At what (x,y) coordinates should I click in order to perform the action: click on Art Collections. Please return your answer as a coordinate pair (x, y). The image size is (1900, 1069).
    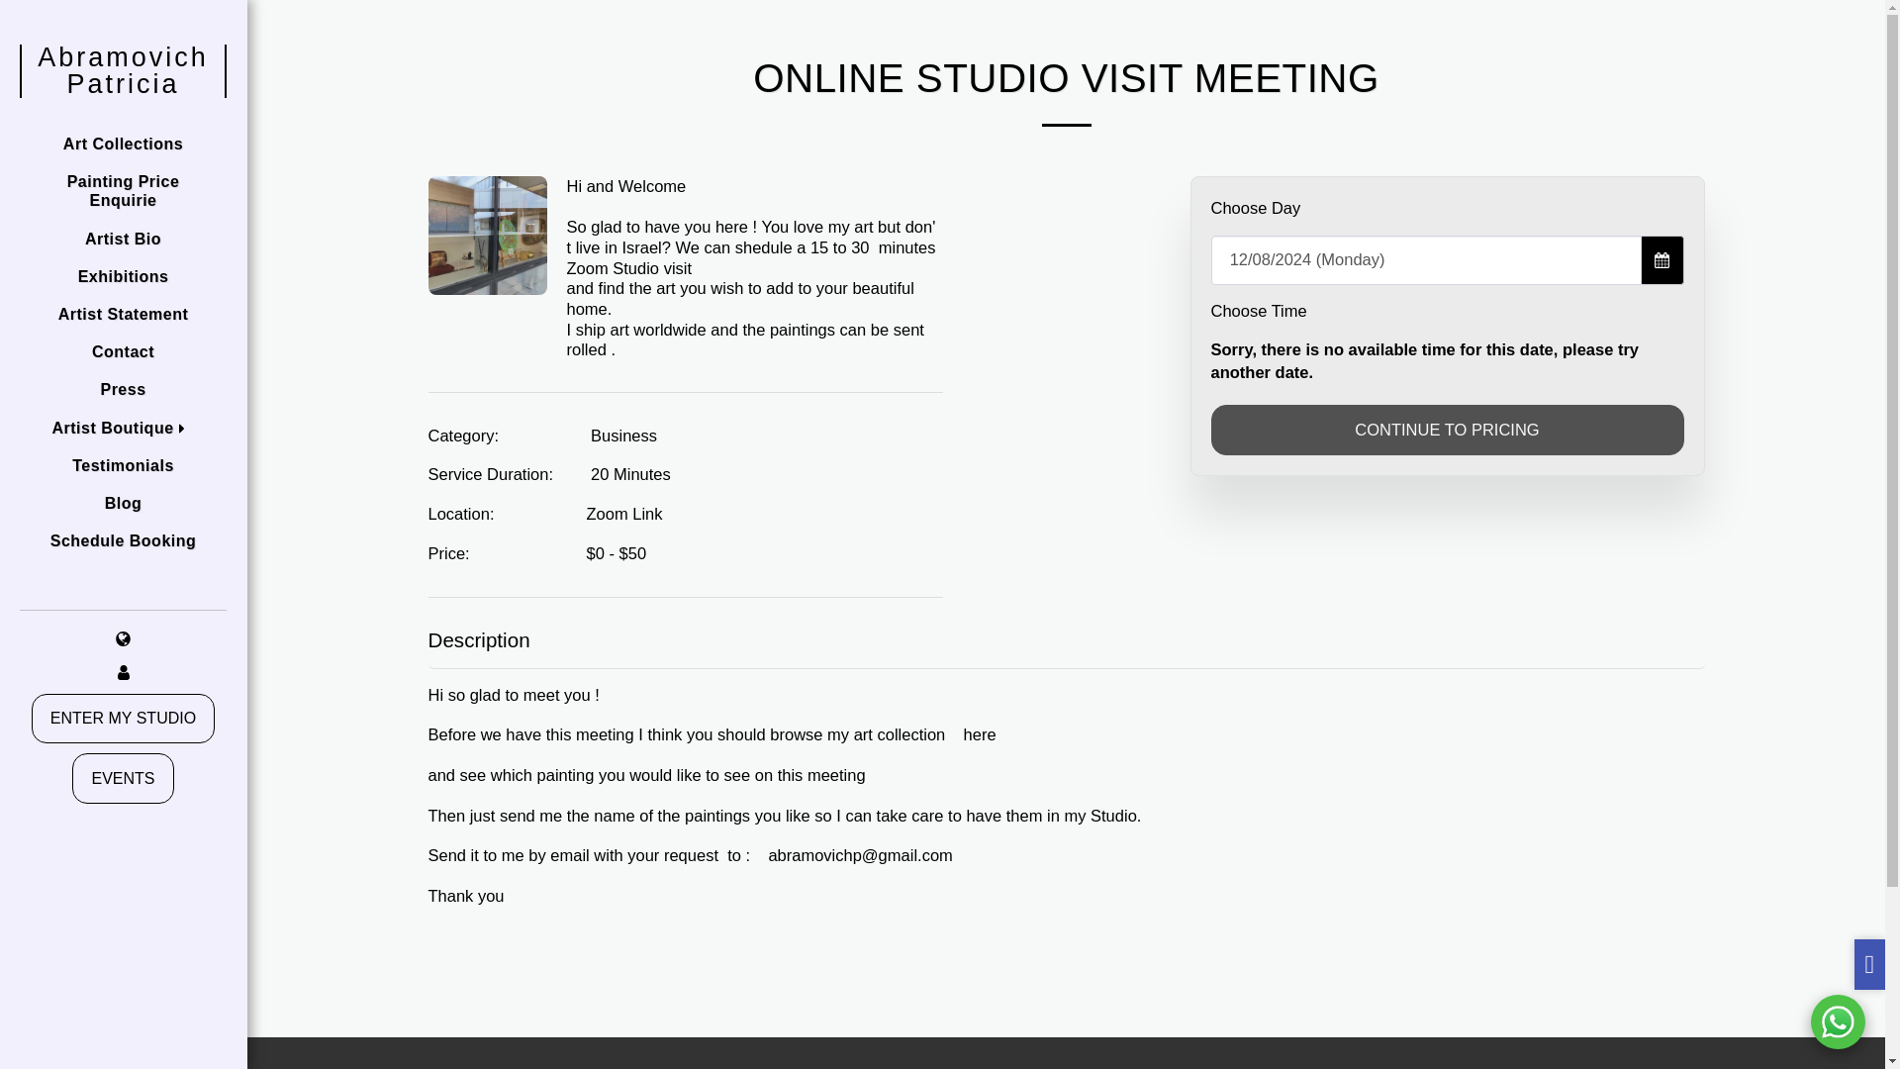
    Looking at the image, I should click on (123, 145).